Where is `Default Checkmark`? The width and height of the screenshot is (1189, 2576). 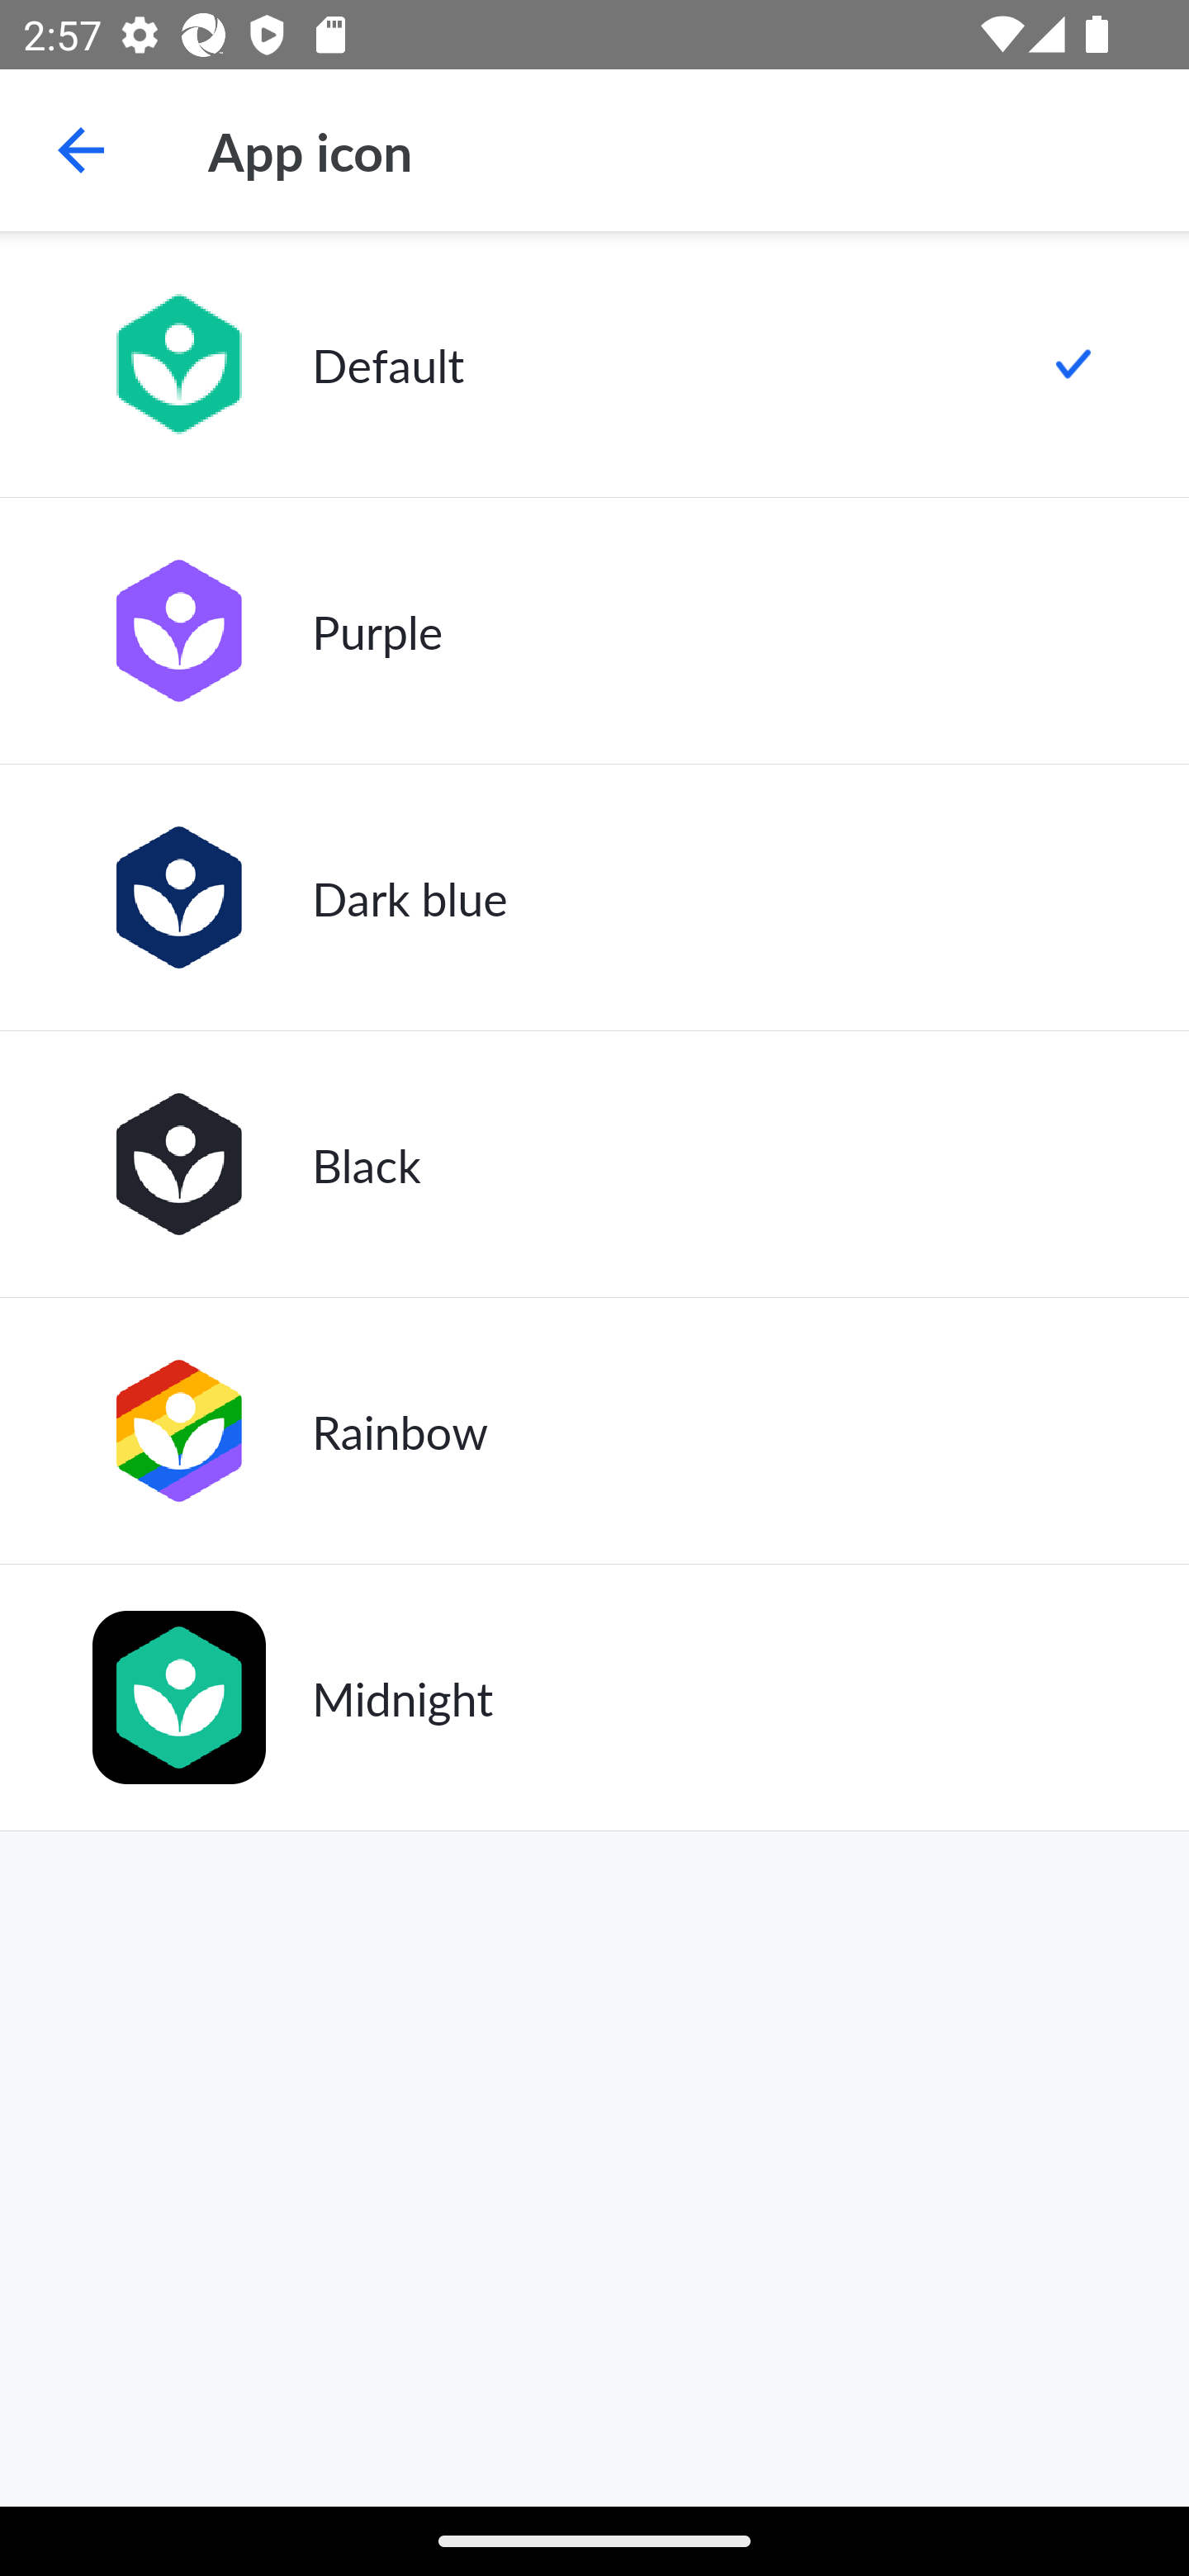 Default Checkmark is located at coordinates (594, 364).